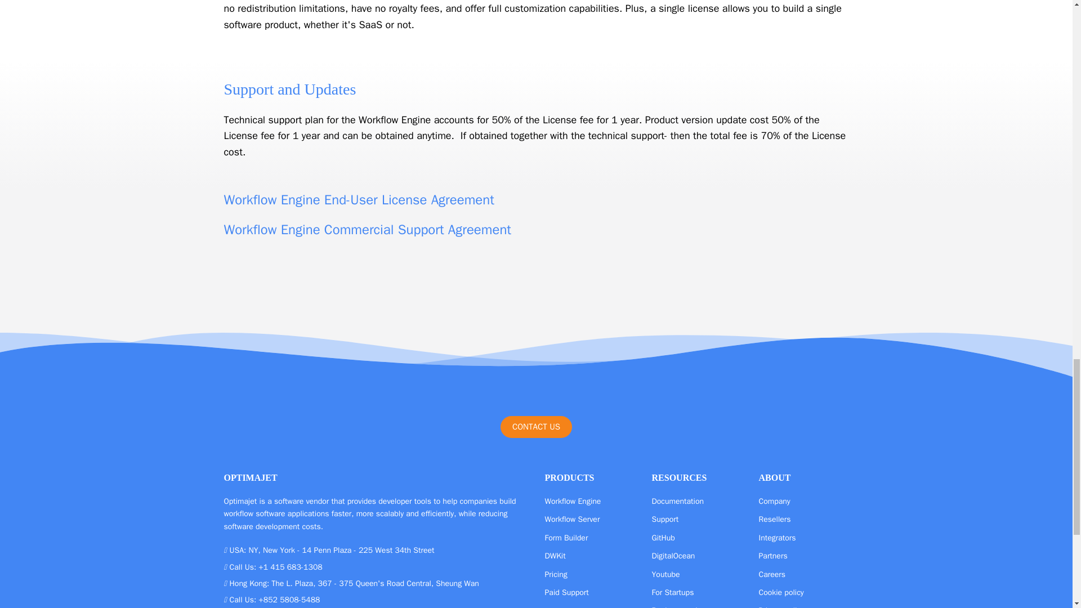 The width and height of the screenshot is (1081, 608). What do you see at coordinates (774, 501) in the screenshot?
I see `Company` at bounding box center [774, 501].